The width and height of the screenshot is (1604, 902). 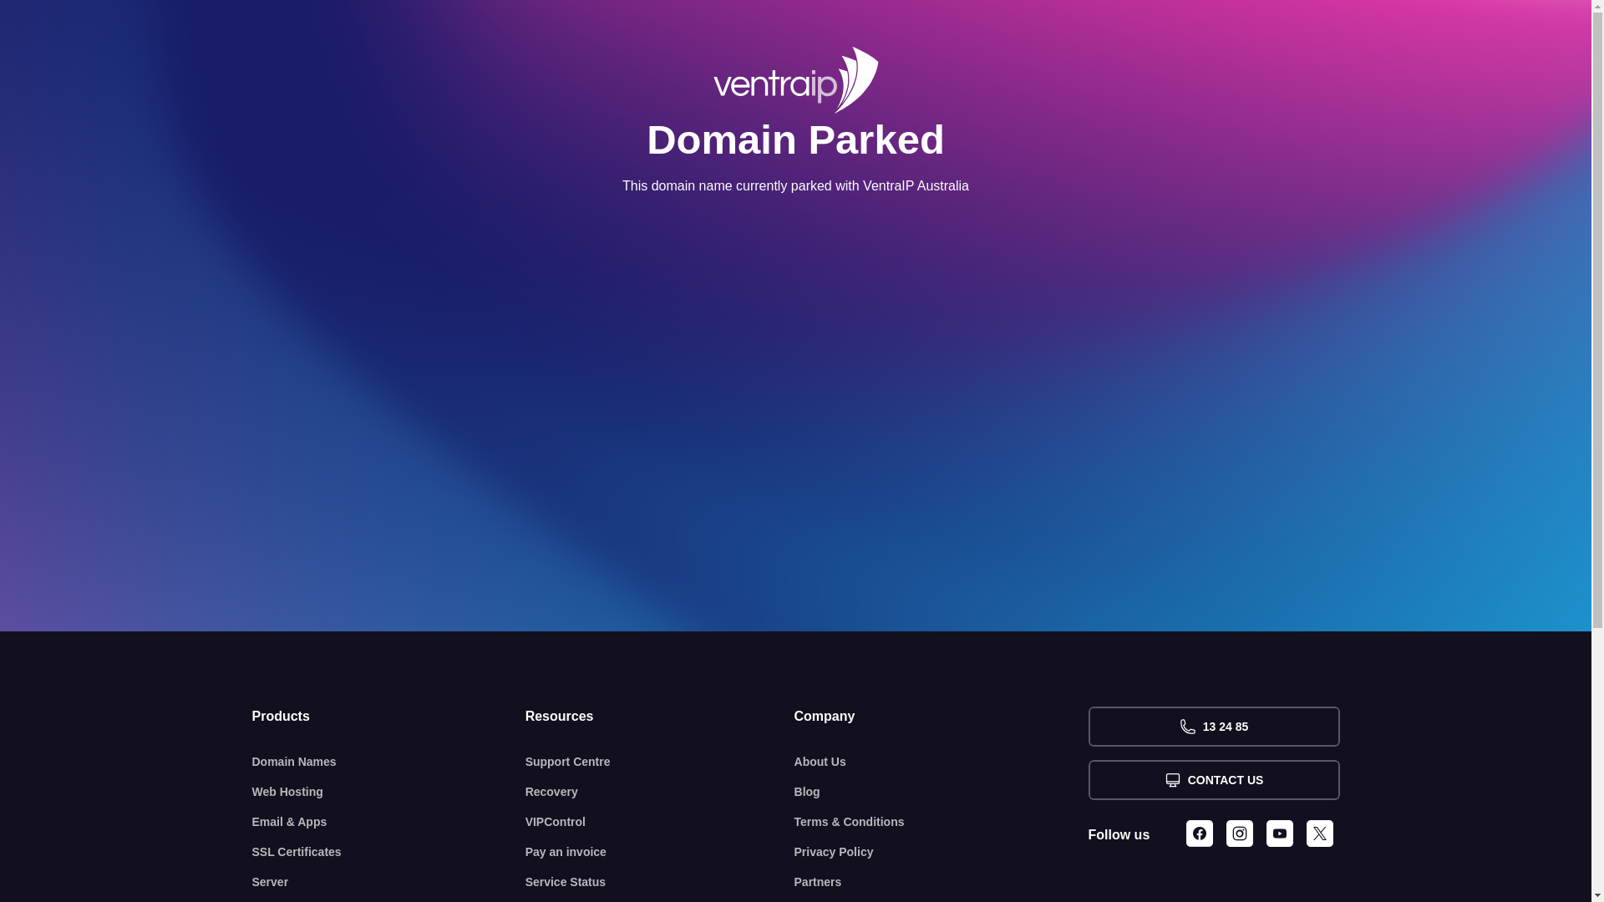 I want to click on Blog, so click(x=942, y=792).